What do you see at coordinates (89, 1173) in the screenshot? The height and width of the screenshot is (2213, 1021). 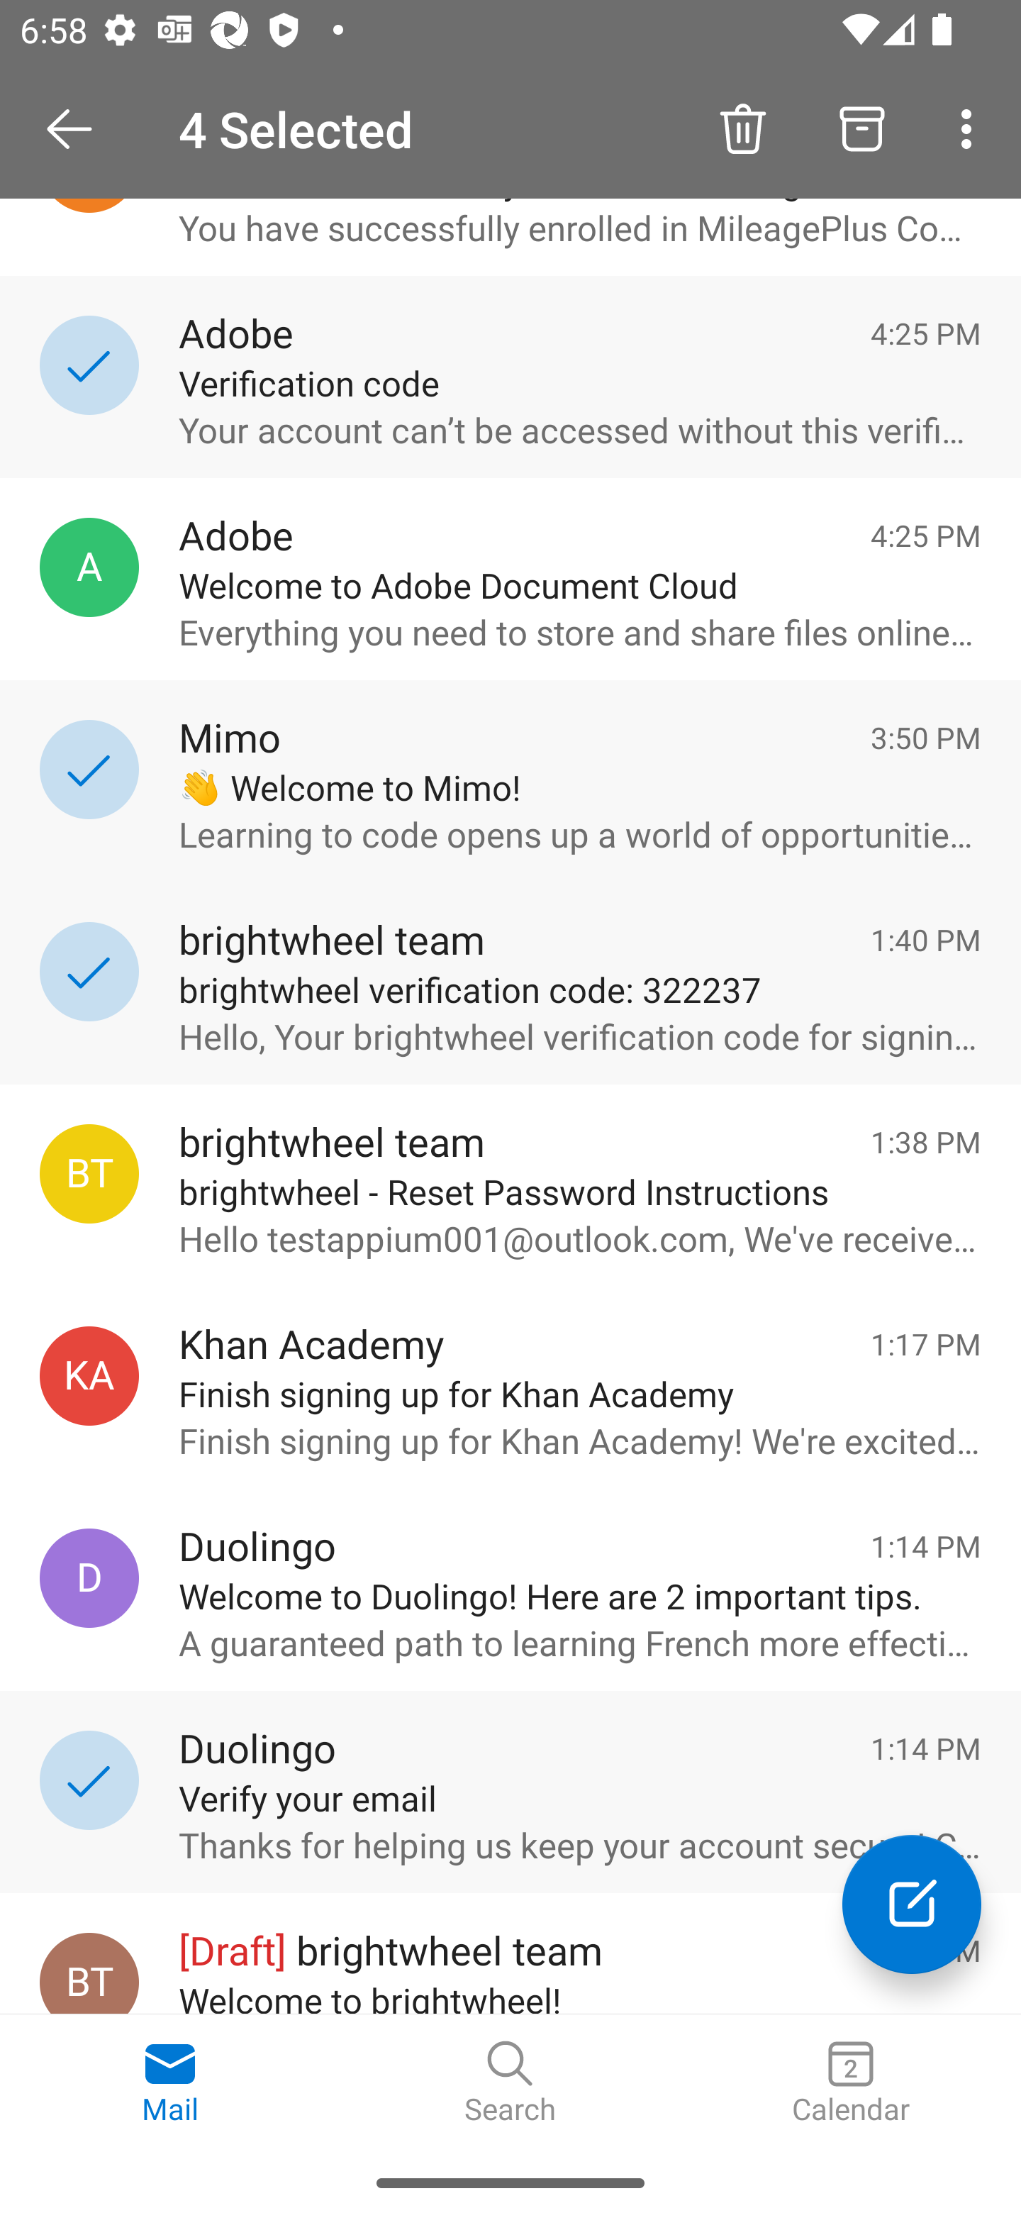 I see `brightwheel team, recovery@mybrightwheel.com` at bounding box center [89, 1173].